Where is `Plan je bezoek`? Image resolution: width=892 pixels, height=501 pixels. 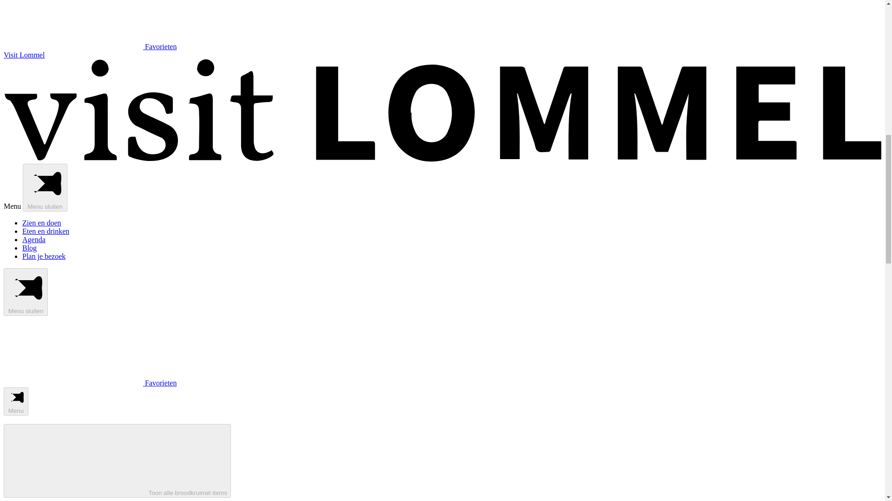
Plan je bezoek is located at coordinates (44, 256).